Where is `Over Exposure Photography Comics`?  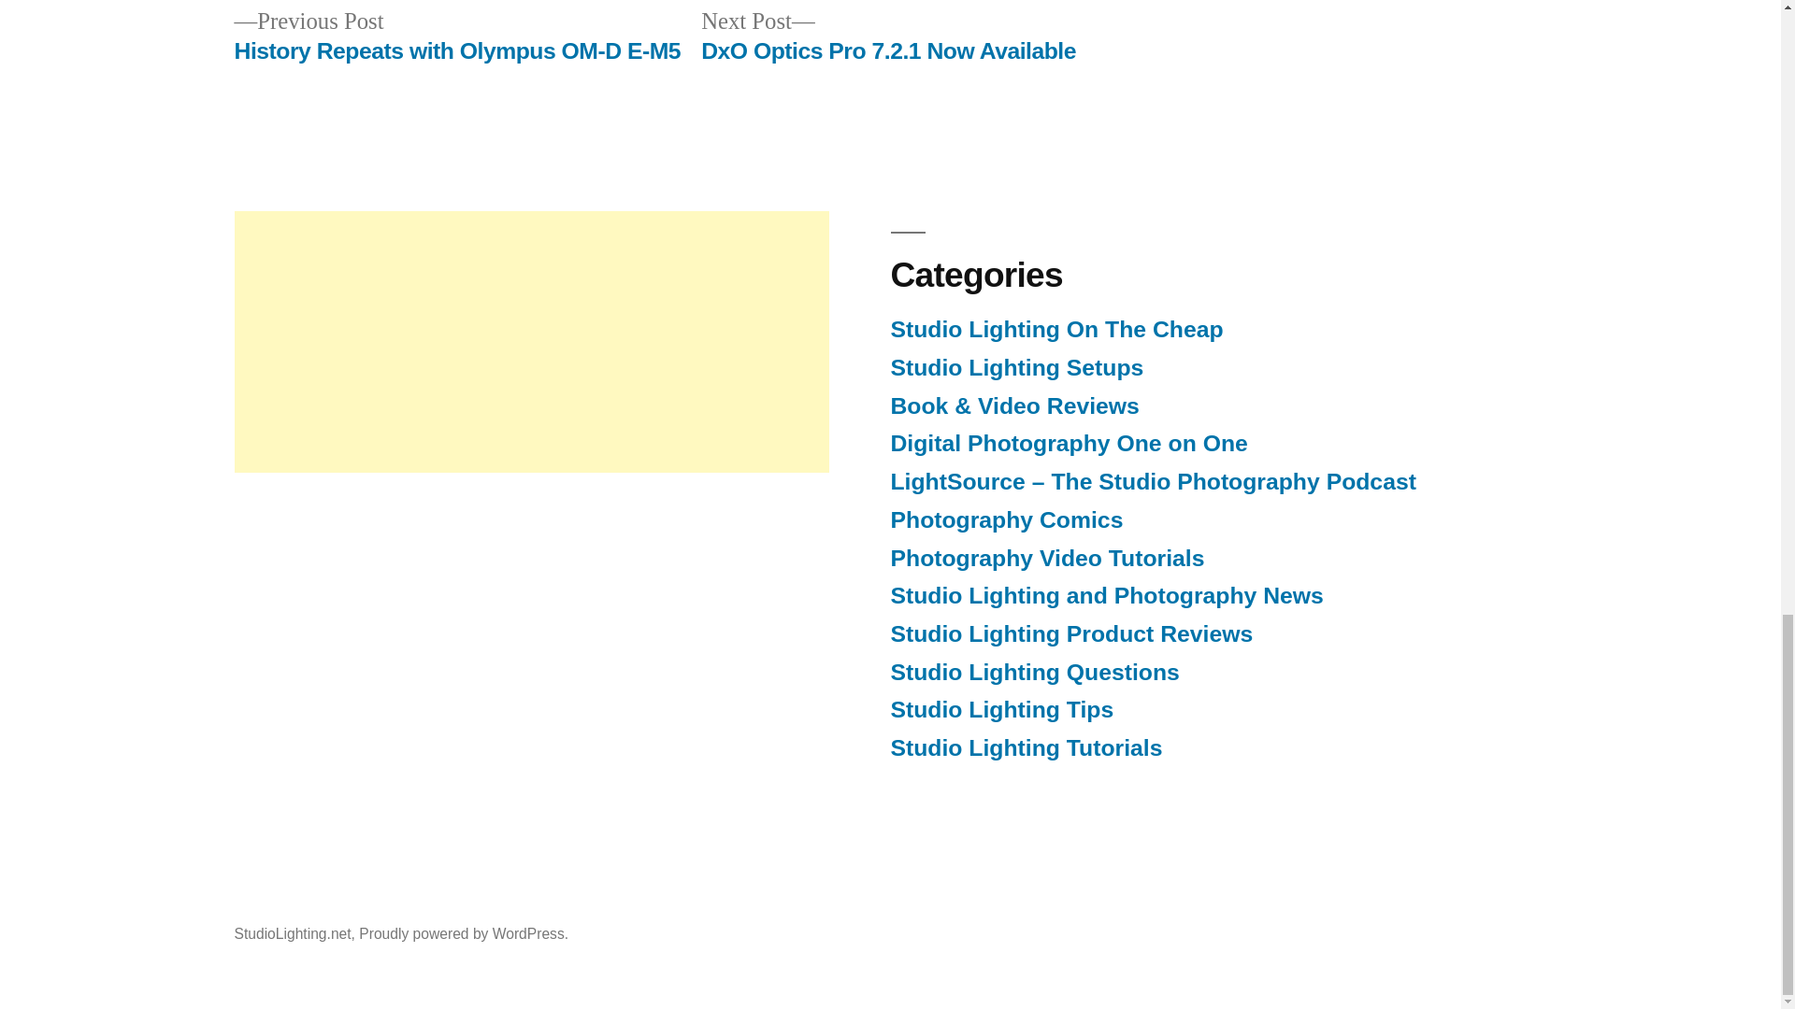
Over Exposure Photography Comics is located at coordinates (1006, 519).